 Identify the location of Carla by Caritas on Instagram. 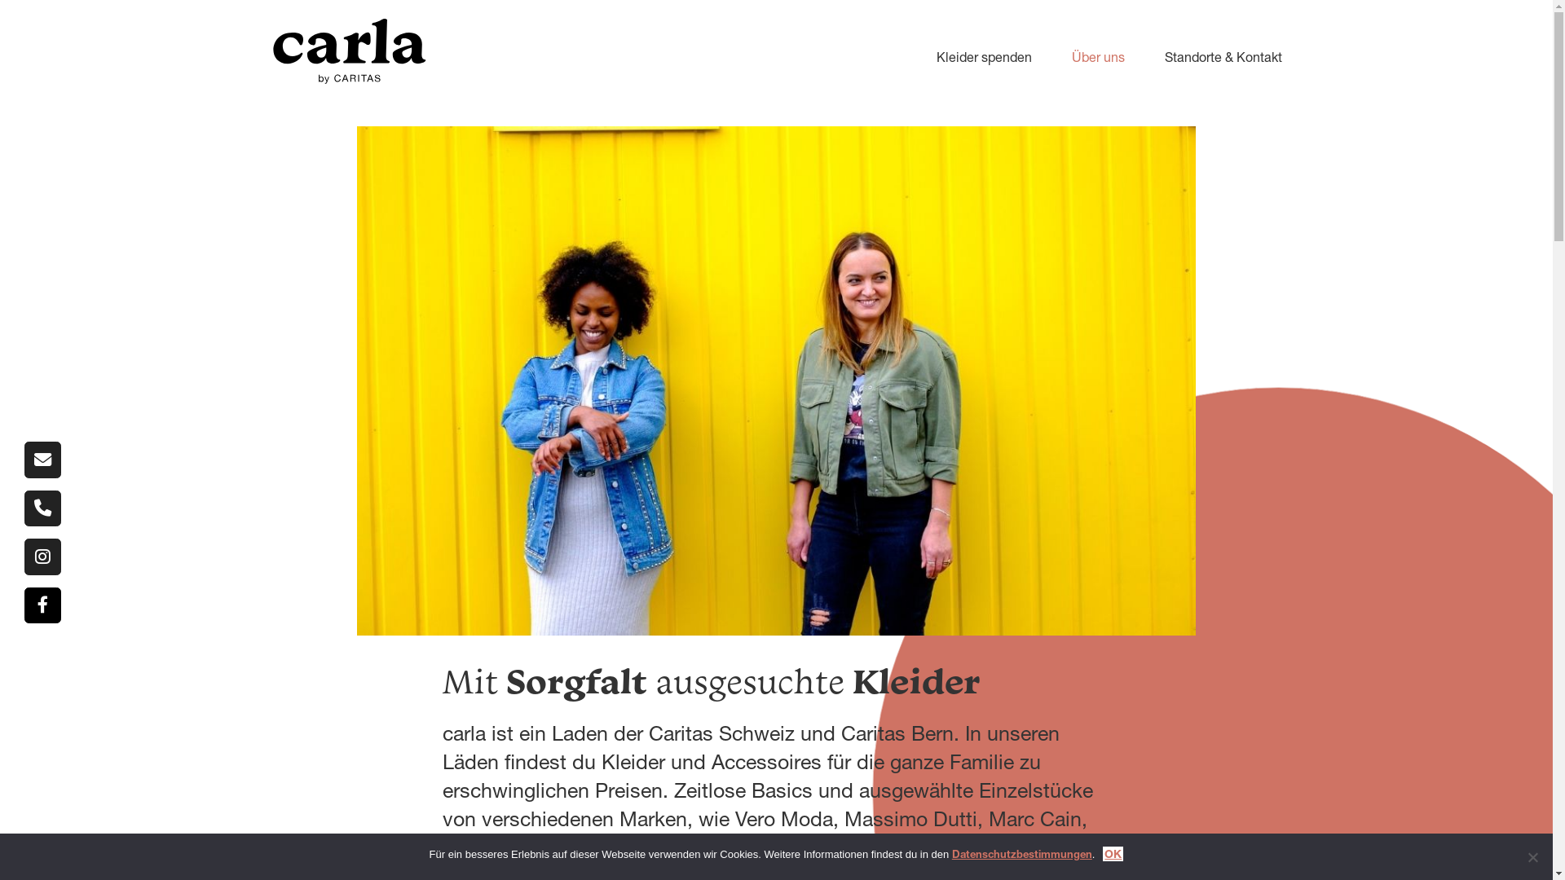
(42, 557).